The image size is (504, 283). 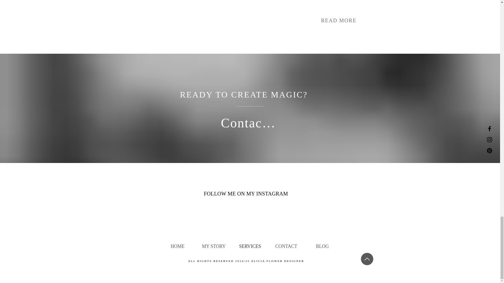 I want to click on READ MORE, so click(x=339, y=20).